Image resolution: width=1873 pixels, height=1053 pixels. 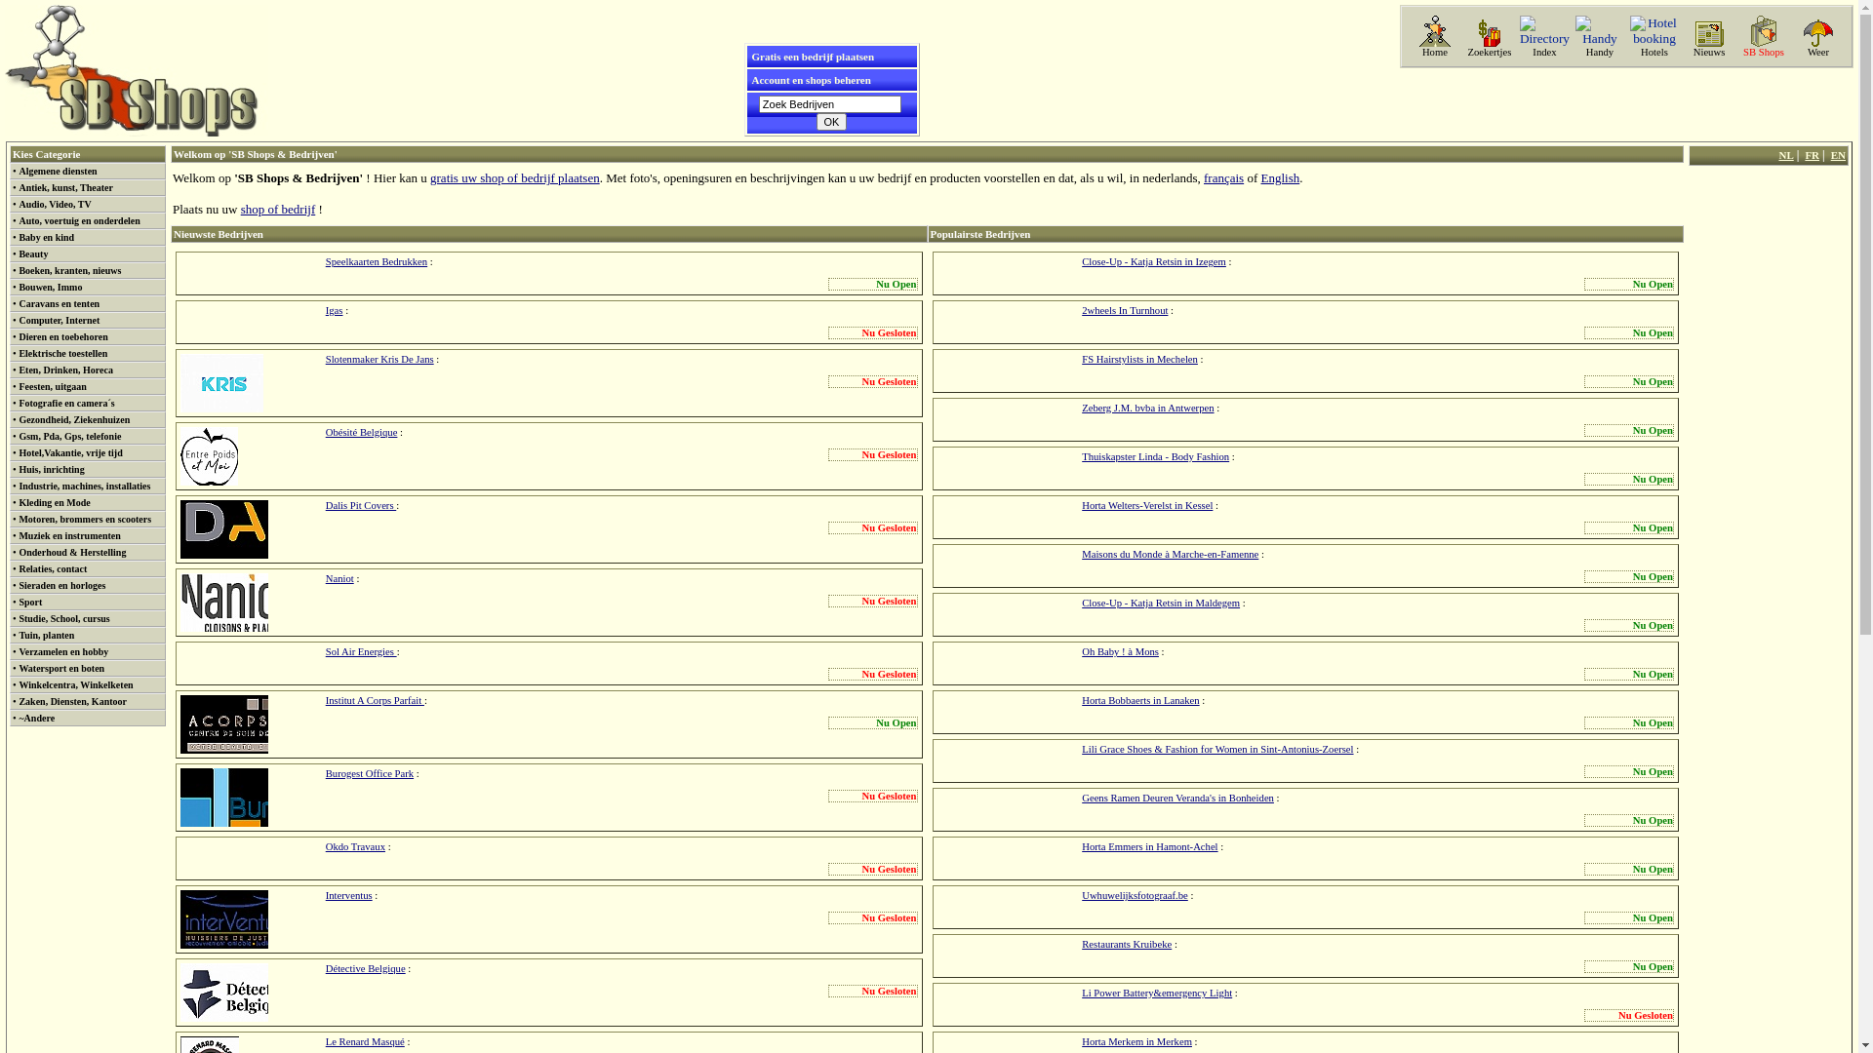 I want to click on Speelkaarten Bedrukken, so click(x=377, y=261).